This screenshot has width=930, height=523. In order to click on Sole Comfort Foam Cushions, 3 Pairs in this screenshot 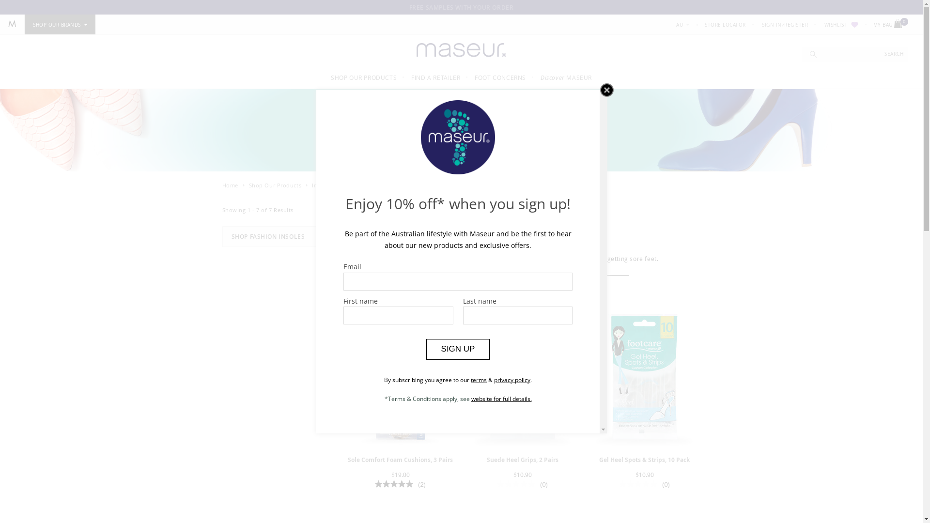, I will do `click(400, 460)`.